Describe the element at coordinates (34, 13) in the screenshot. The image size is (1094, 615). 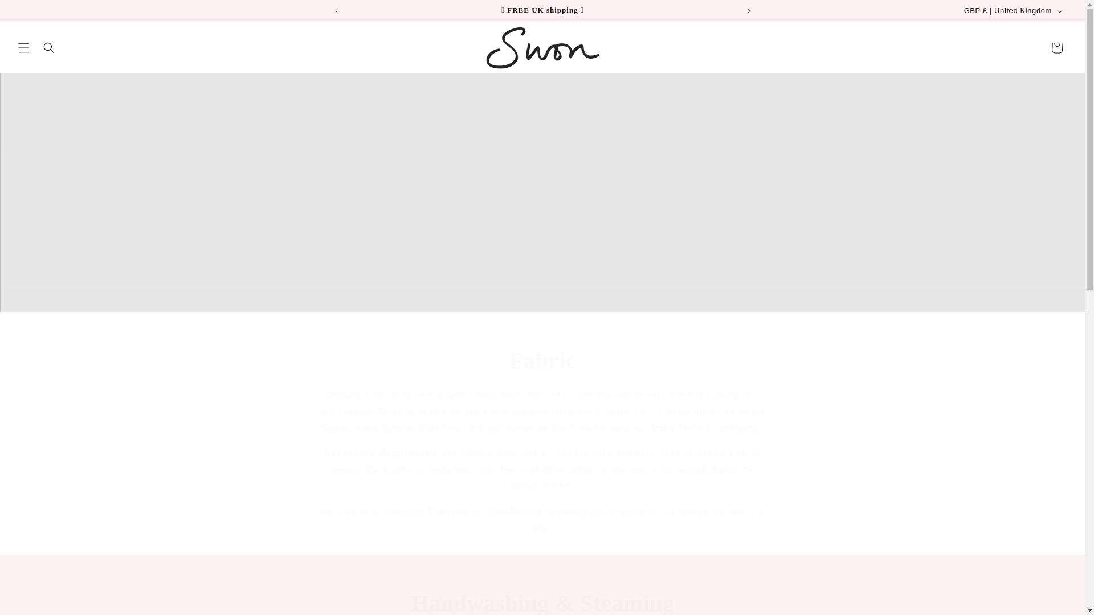
I see `Skip to content` at that location.